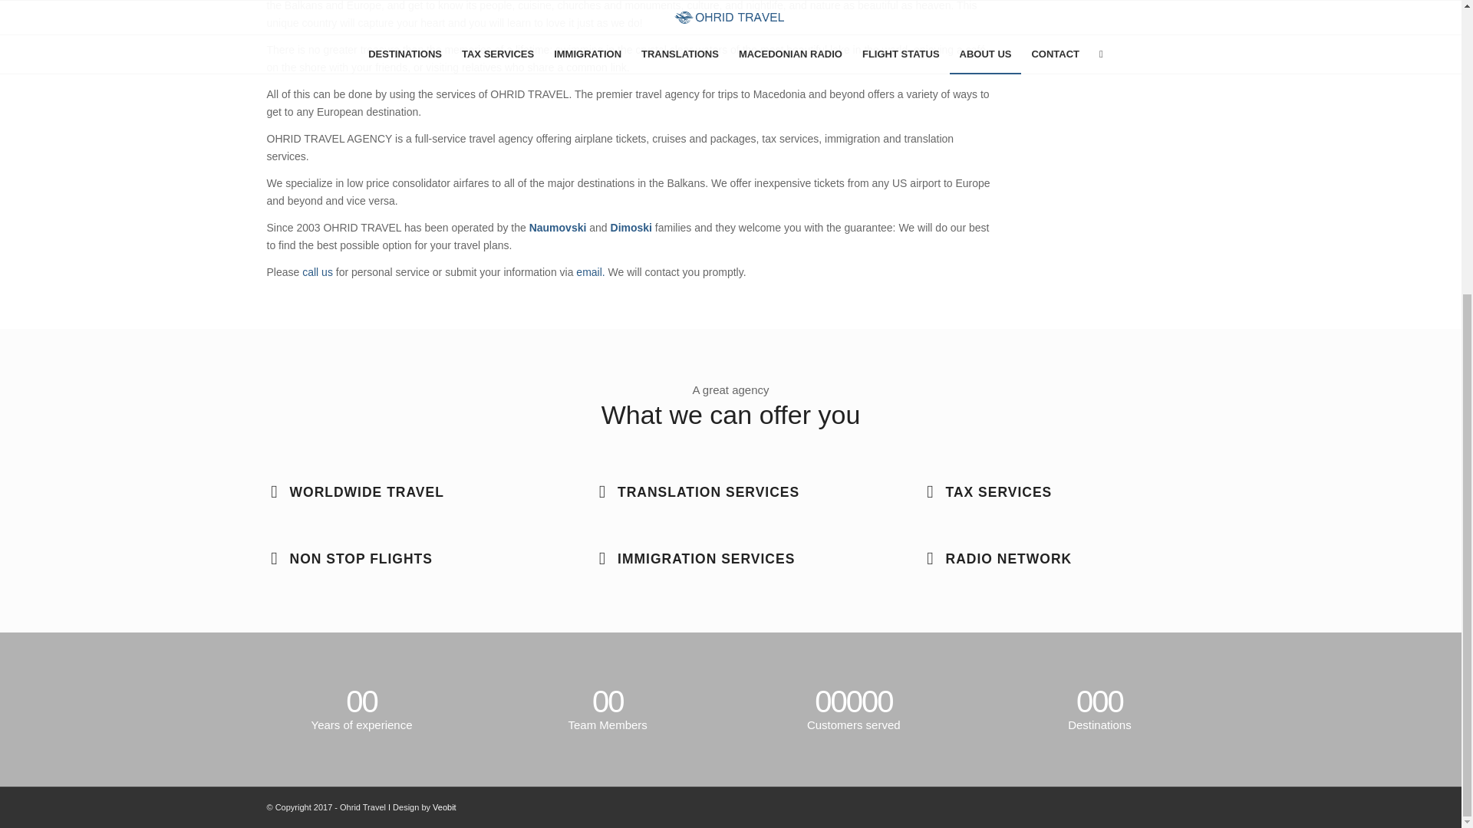  I want to click on call us, so click(318, 272).